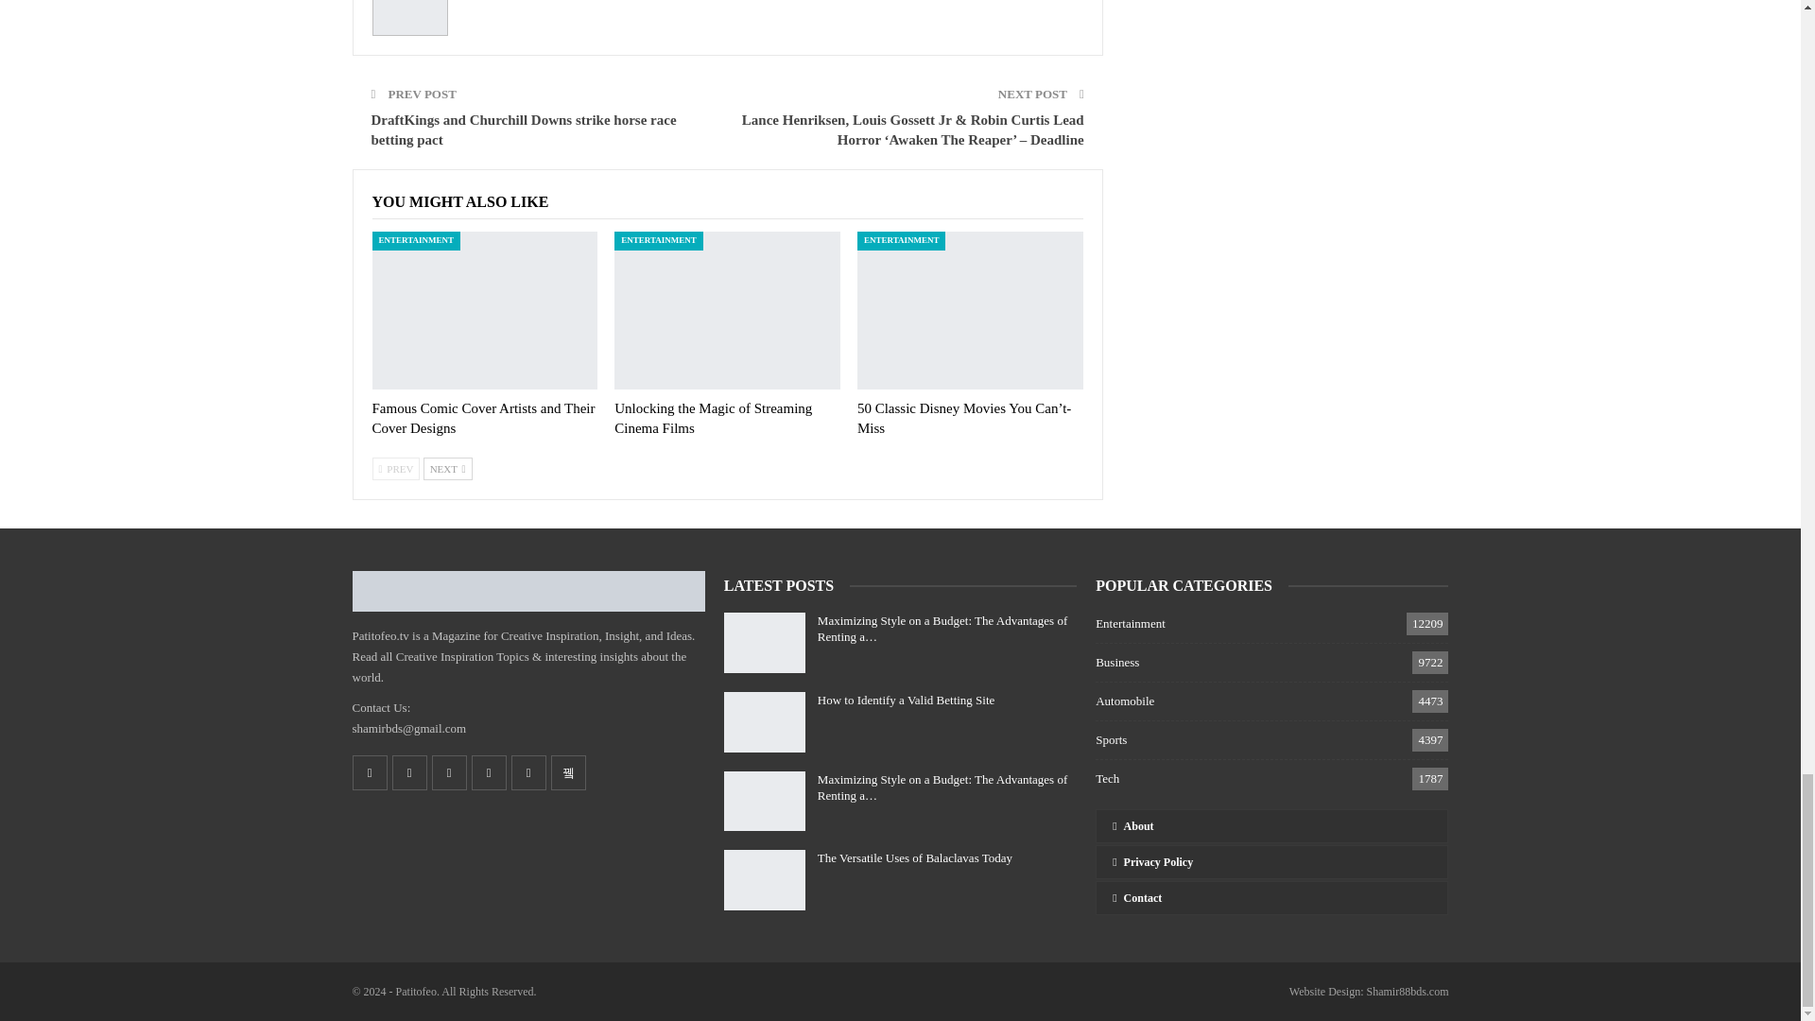 The image size is (1815, 1021). What do you see at coordinates (483, 418) in the screenshot?
I see `Famous Comic Cover Artists and Their Cover Designs` at bounding box center [483, 418].